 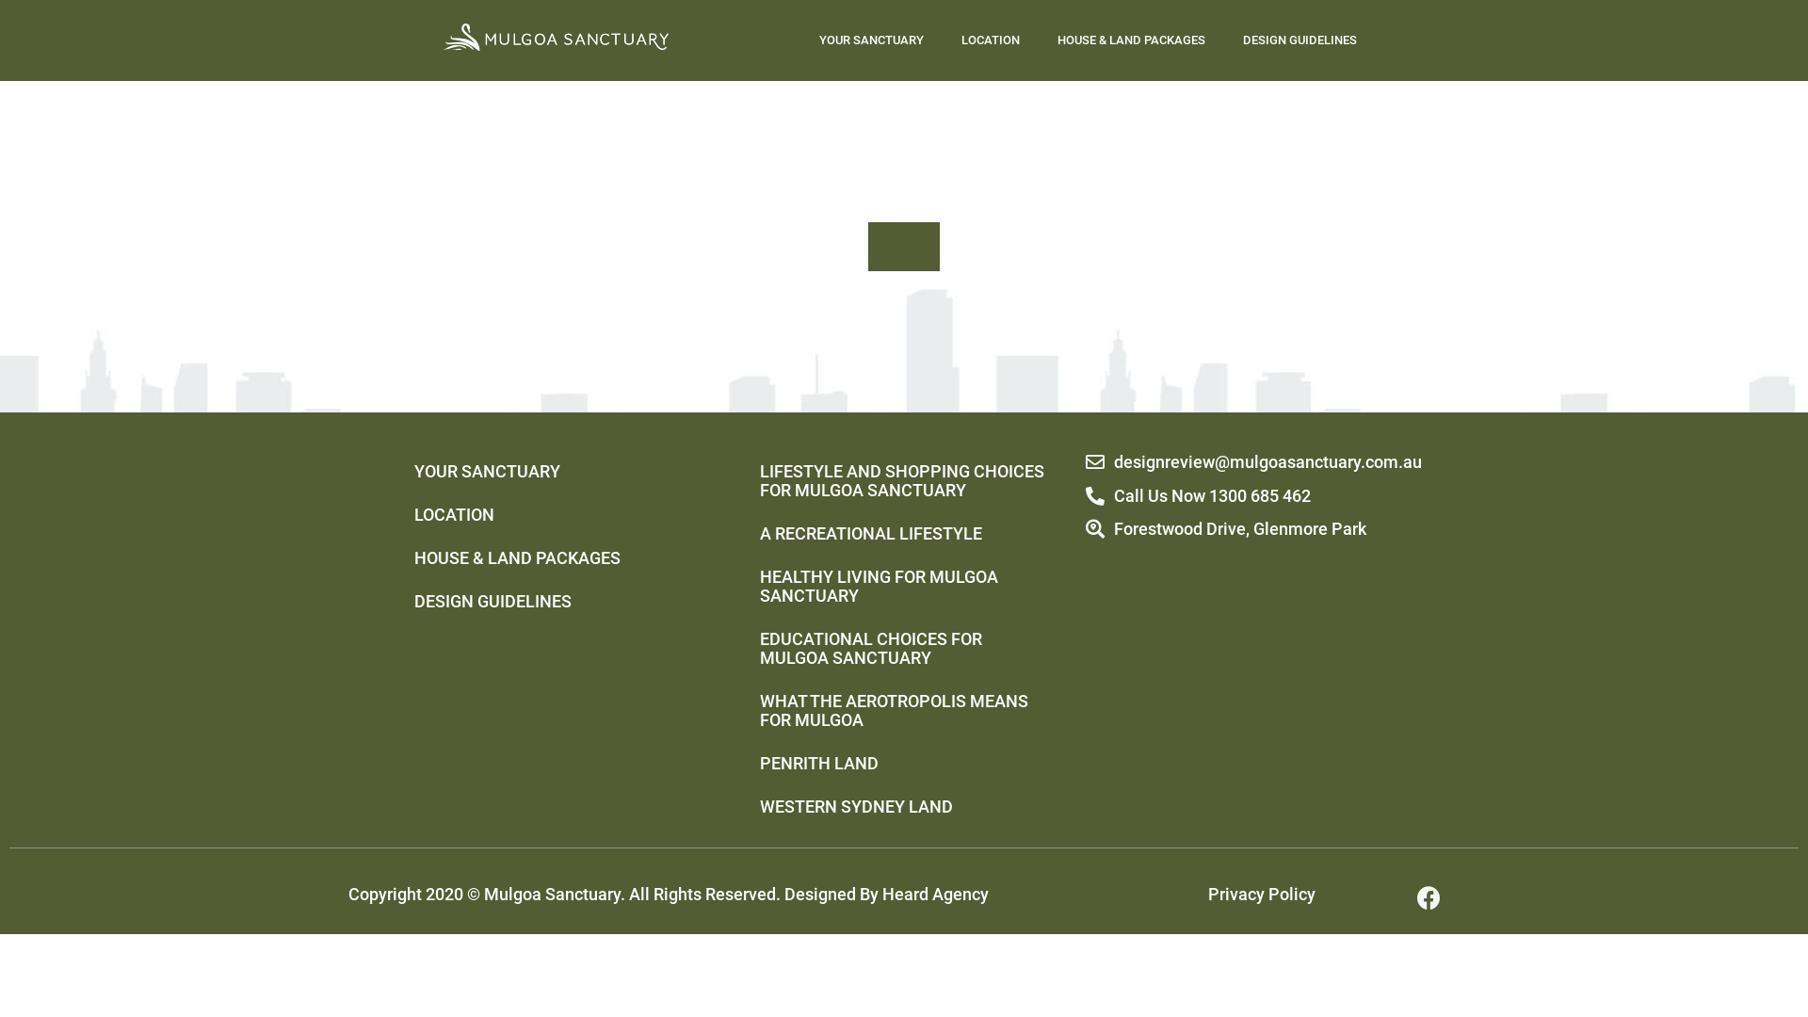 I want to click on WESTERN SYDNEY LAND, so click(x=904, y=807).